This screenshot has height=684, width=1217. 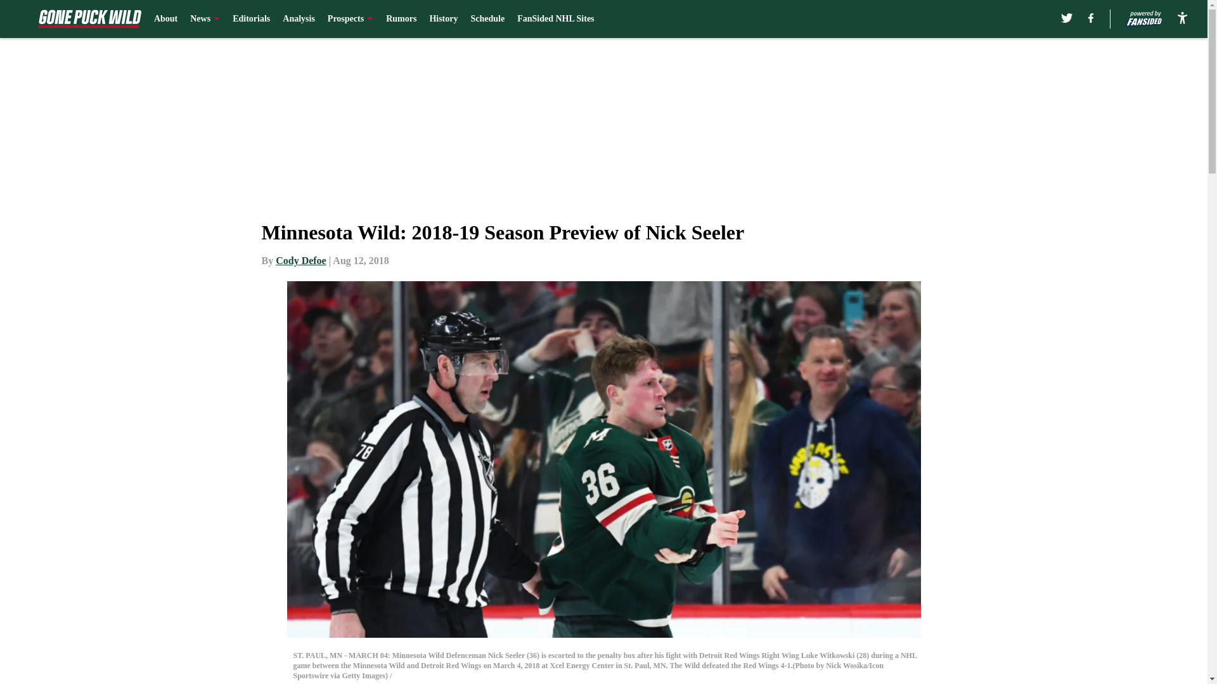 What do you see at coordinates (555, 19) in the screenshot?
I see `FanSided NHL Sites` at bounding box center [555, 19].